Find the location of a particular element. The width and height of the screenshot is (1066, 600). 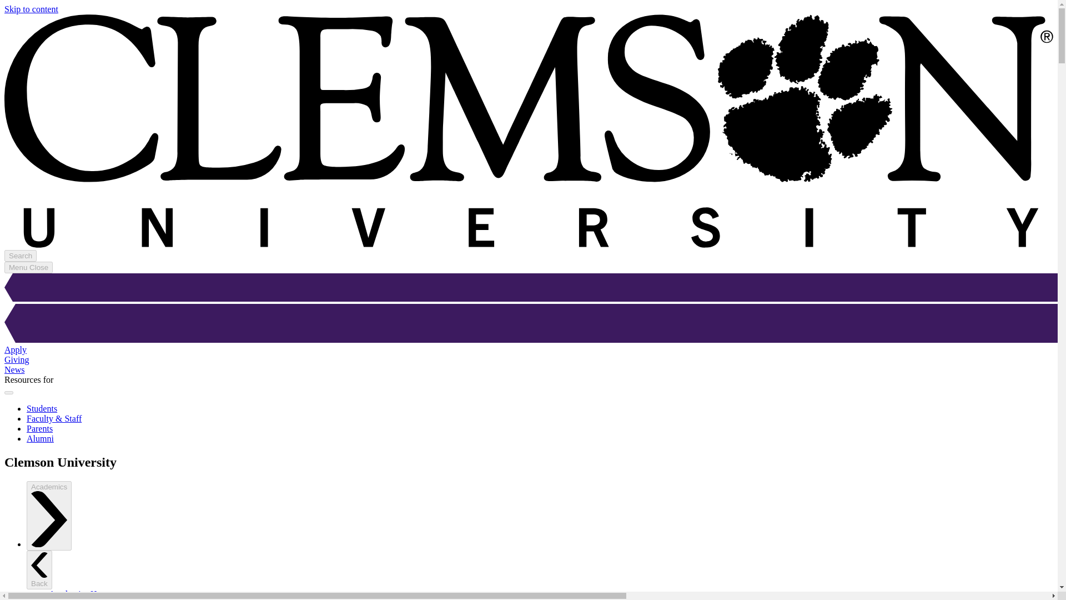

Alumni is located at coordinates (40, 438).